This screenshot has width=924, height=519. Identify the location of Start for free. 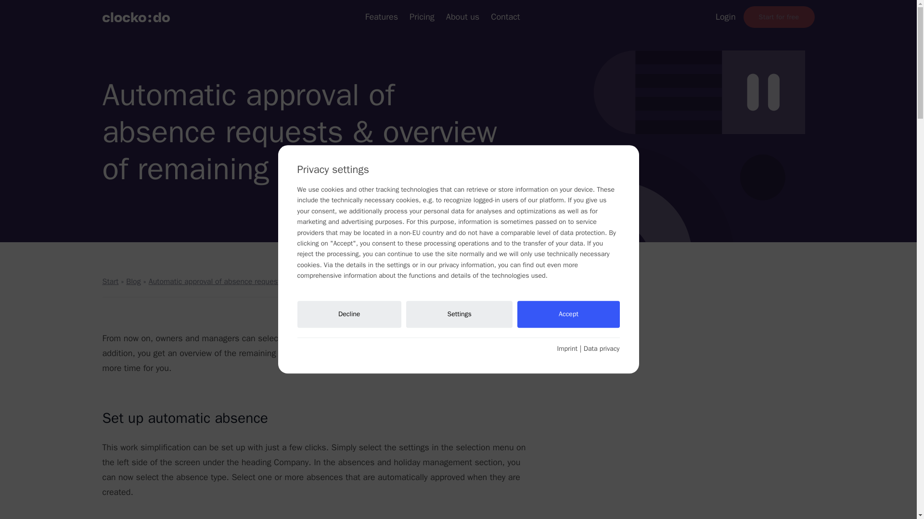
(779, 17).